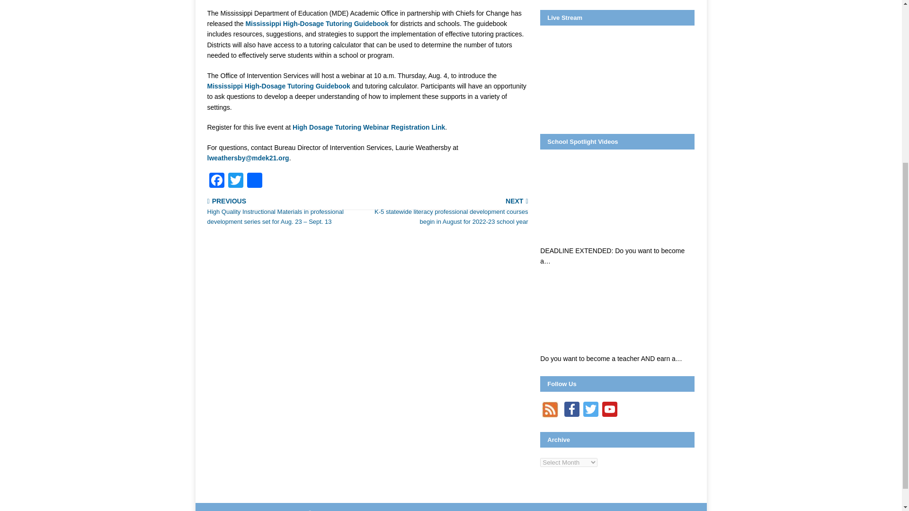 The width and height of the screenshot is (909, 511). I want to click on Mississippi High-Dosage Tutoring Guidebook, so click(278, 86).